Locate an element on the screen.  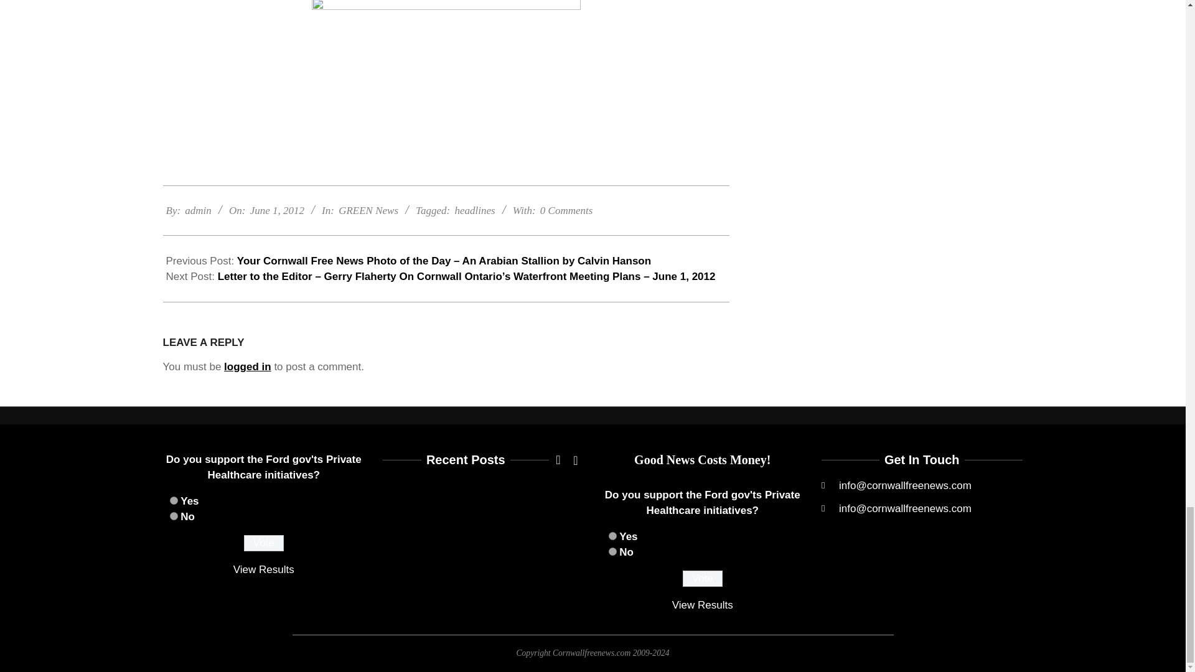
1777 is located at coordinates (173, 515).